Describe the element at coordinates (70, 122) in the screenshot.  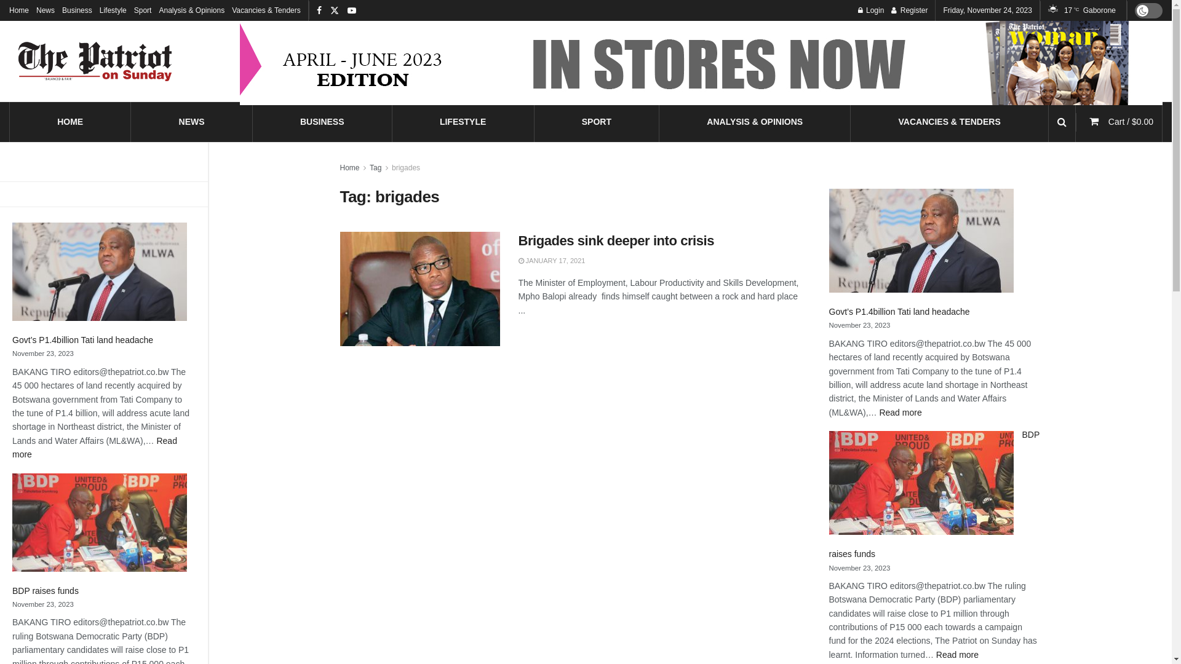
I see `HOME` at that location.